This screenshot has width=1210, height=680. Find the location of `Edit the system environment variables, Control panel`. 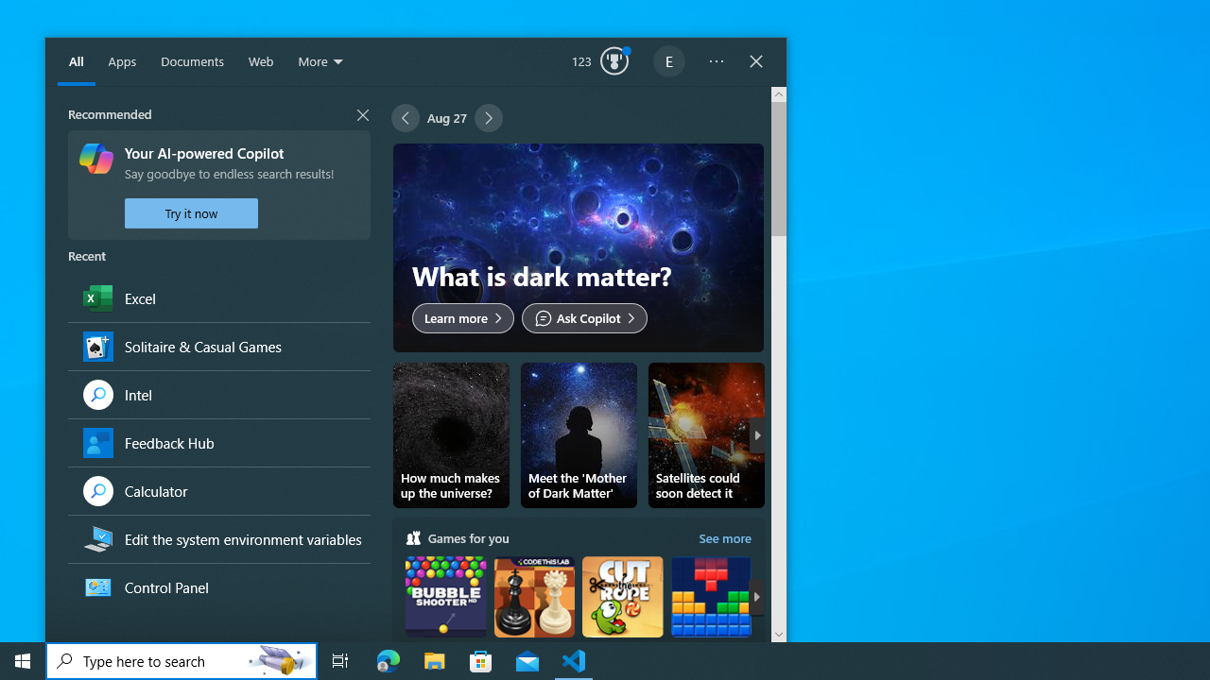

Edit the system environment variables, Control panel is located at coordinates (218, 538).